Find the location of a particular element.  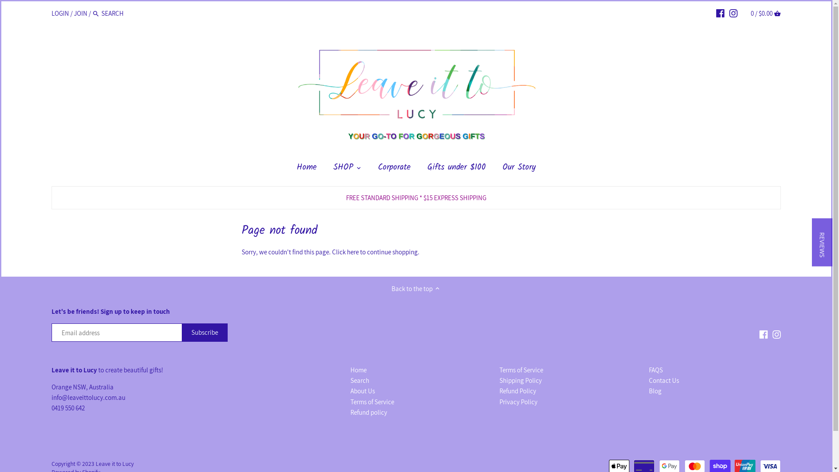

Home is located at coordinates (307, 170).